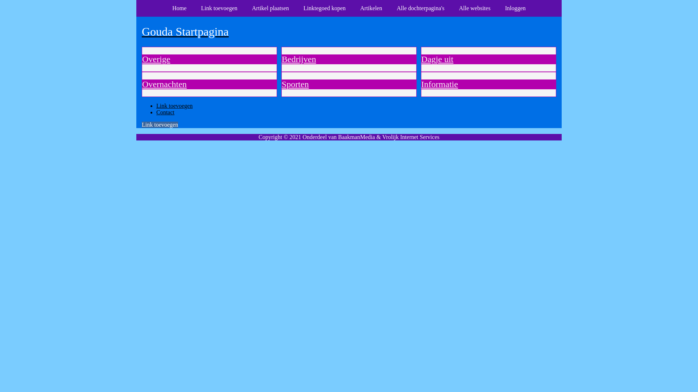 This screenshot has width=698, height=392. What do you see at coordinates (219, 8) in the screenshot?
I see `Link toevoegen` at bounding box center [219, 8].